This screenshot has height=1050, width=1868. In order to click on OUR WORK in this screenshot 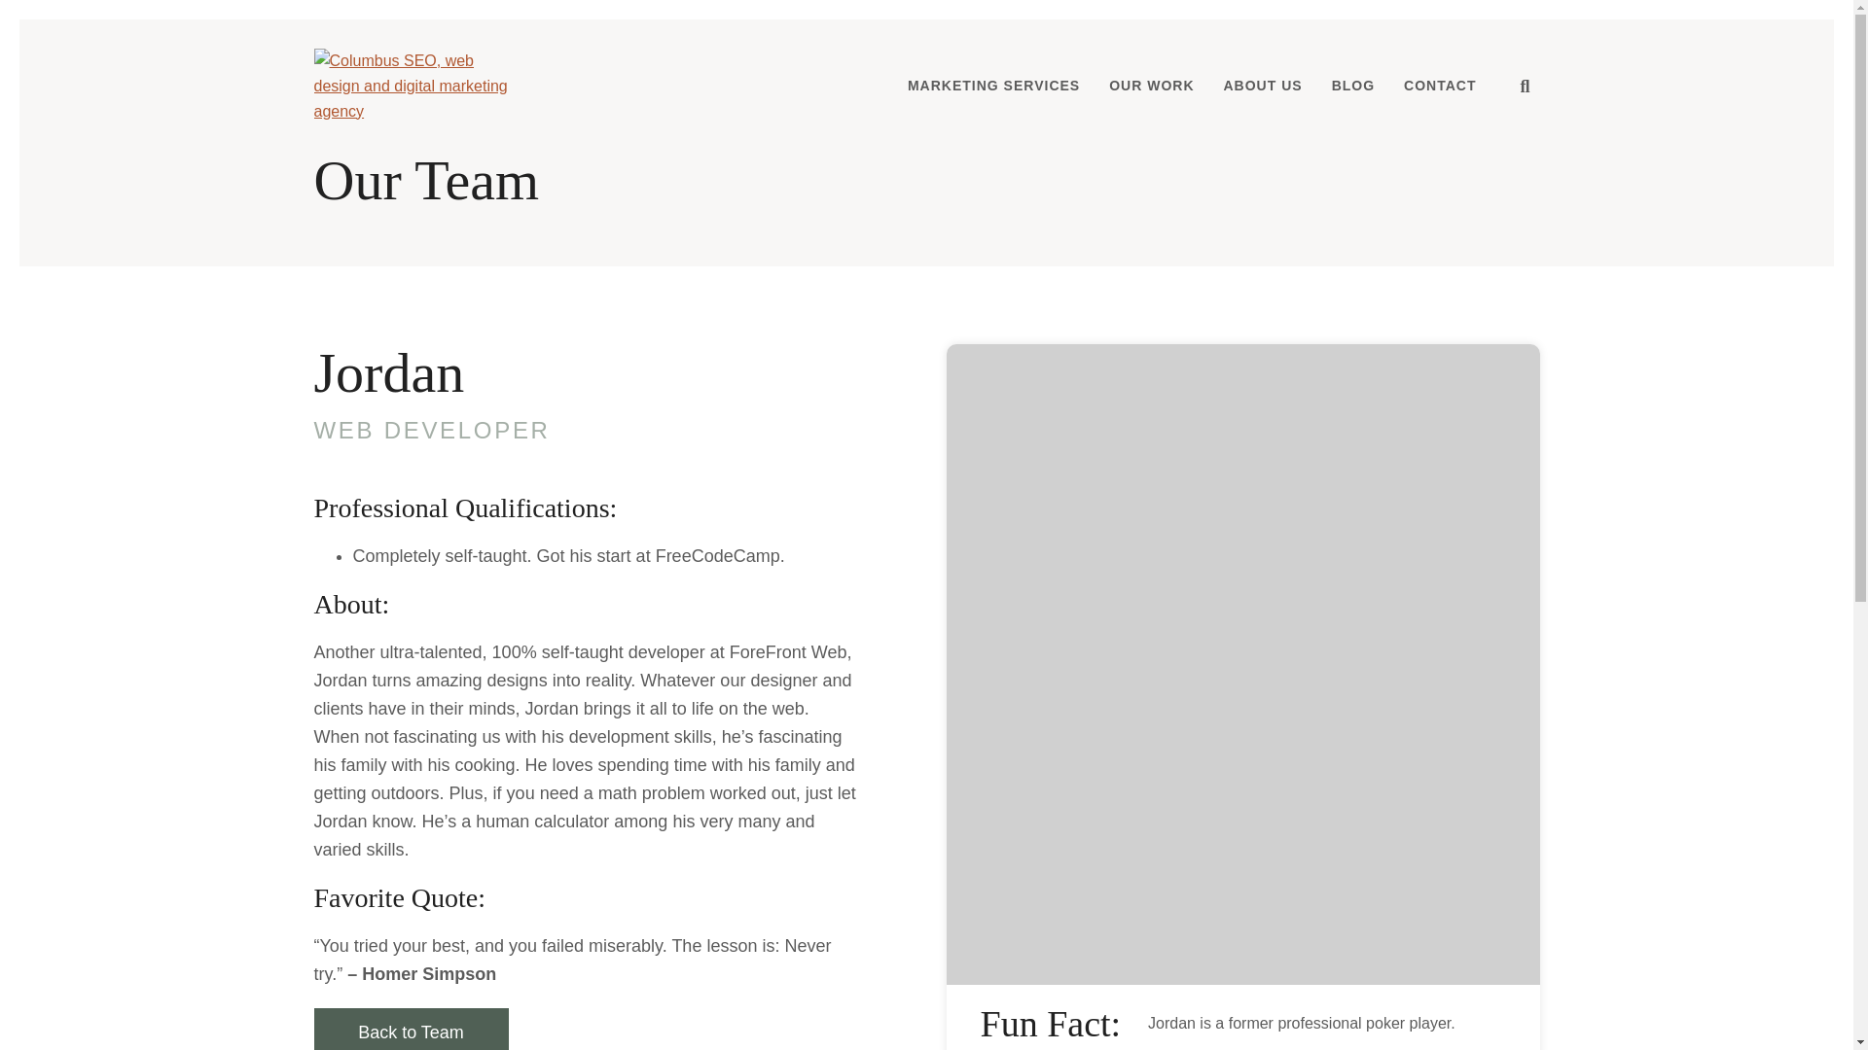, I will do `click(1152, 86)`.